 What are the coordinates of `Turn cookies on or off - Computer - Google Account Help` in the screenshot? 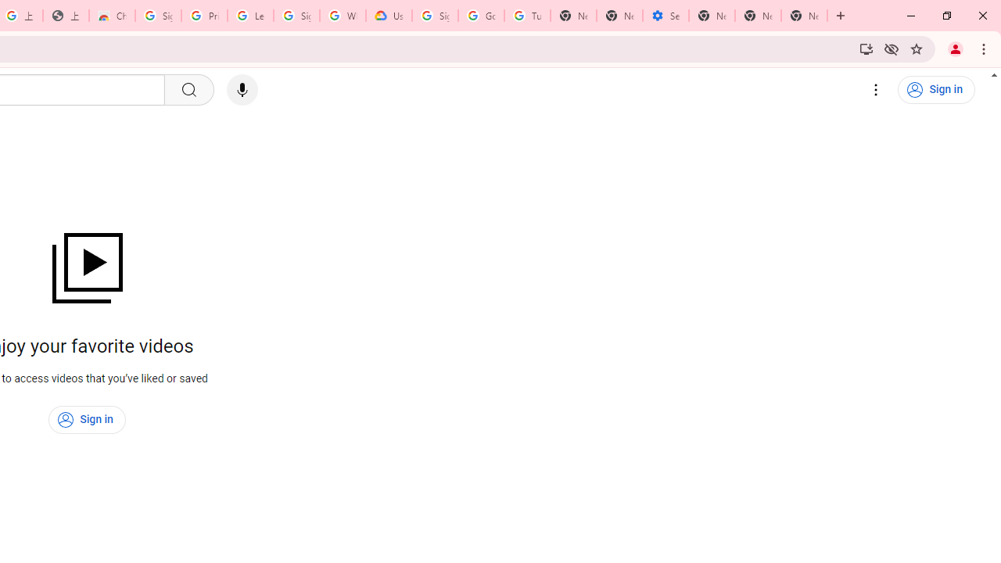 It's located at (527, 16).